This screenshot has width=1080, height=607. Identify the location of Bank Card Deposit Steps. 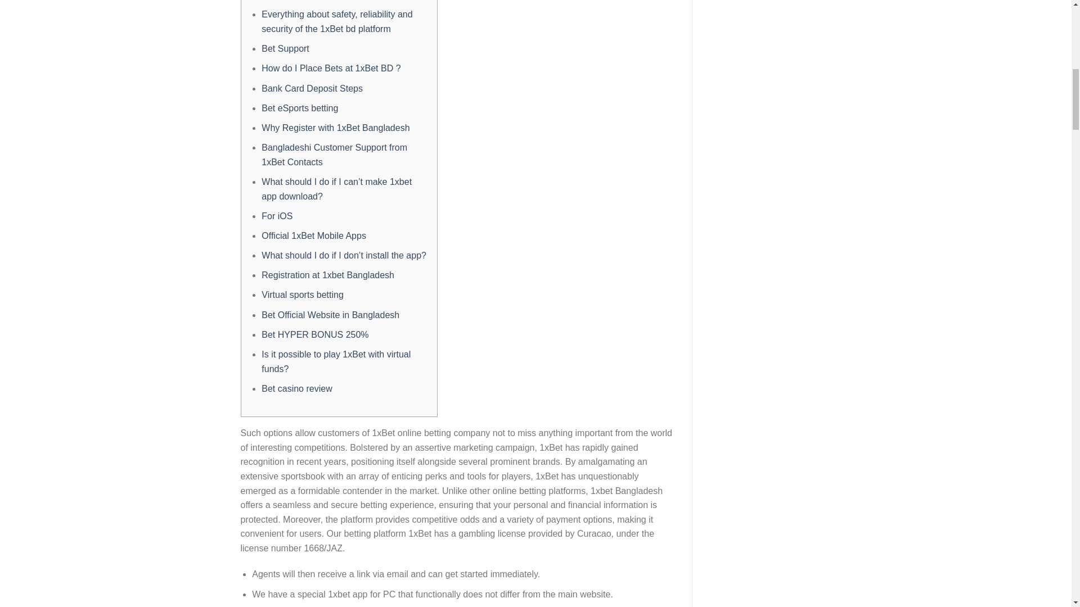
(312, 89).